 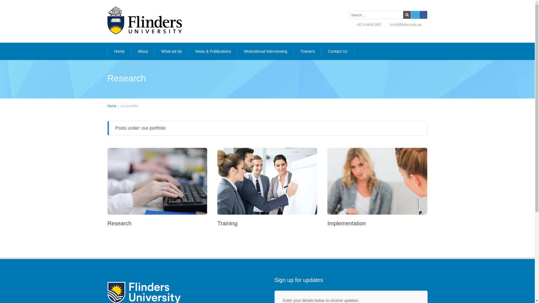 What do you see at coordinates (213, 51) in the screenshot?
I see `News & Publications` at bounding box center [213, 51].